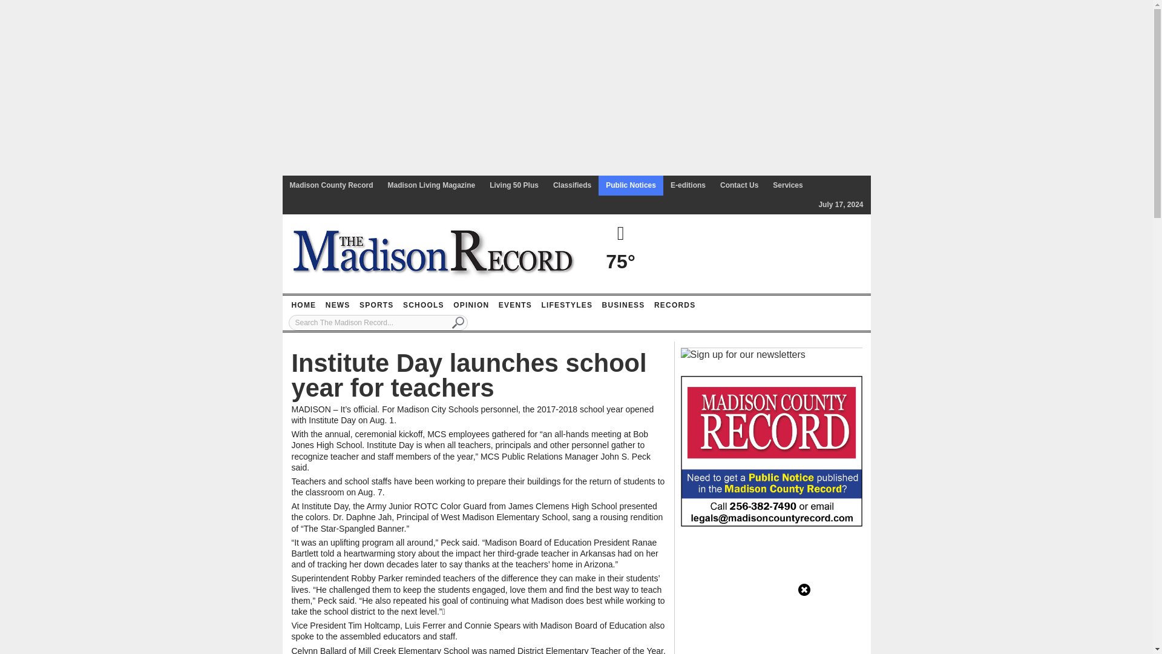 The height and width of the screenshot is (654, 1162). What do you see at coordinates (378, 322) in the screenshot?
I see `Search The Madison Record...` at bounding box center [378, 322].